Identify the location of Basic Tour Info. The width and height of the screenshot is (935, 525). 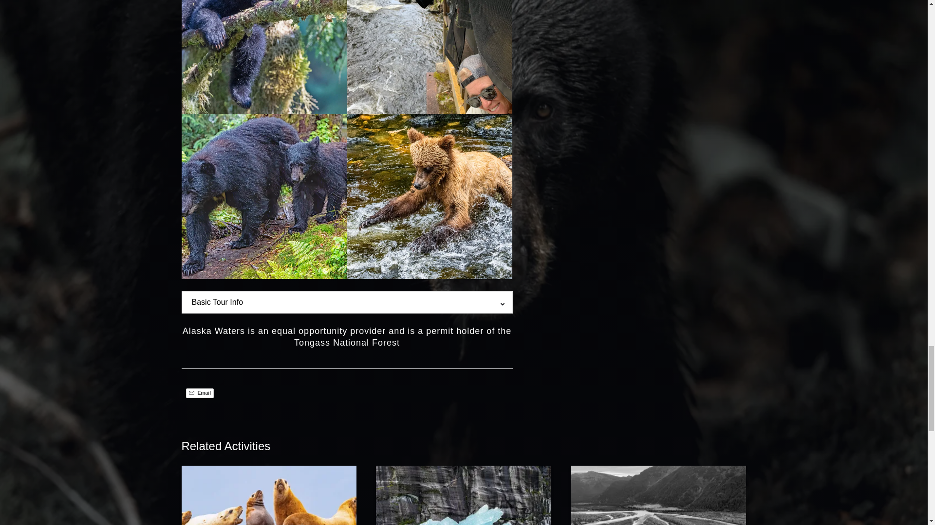
(217, 302).